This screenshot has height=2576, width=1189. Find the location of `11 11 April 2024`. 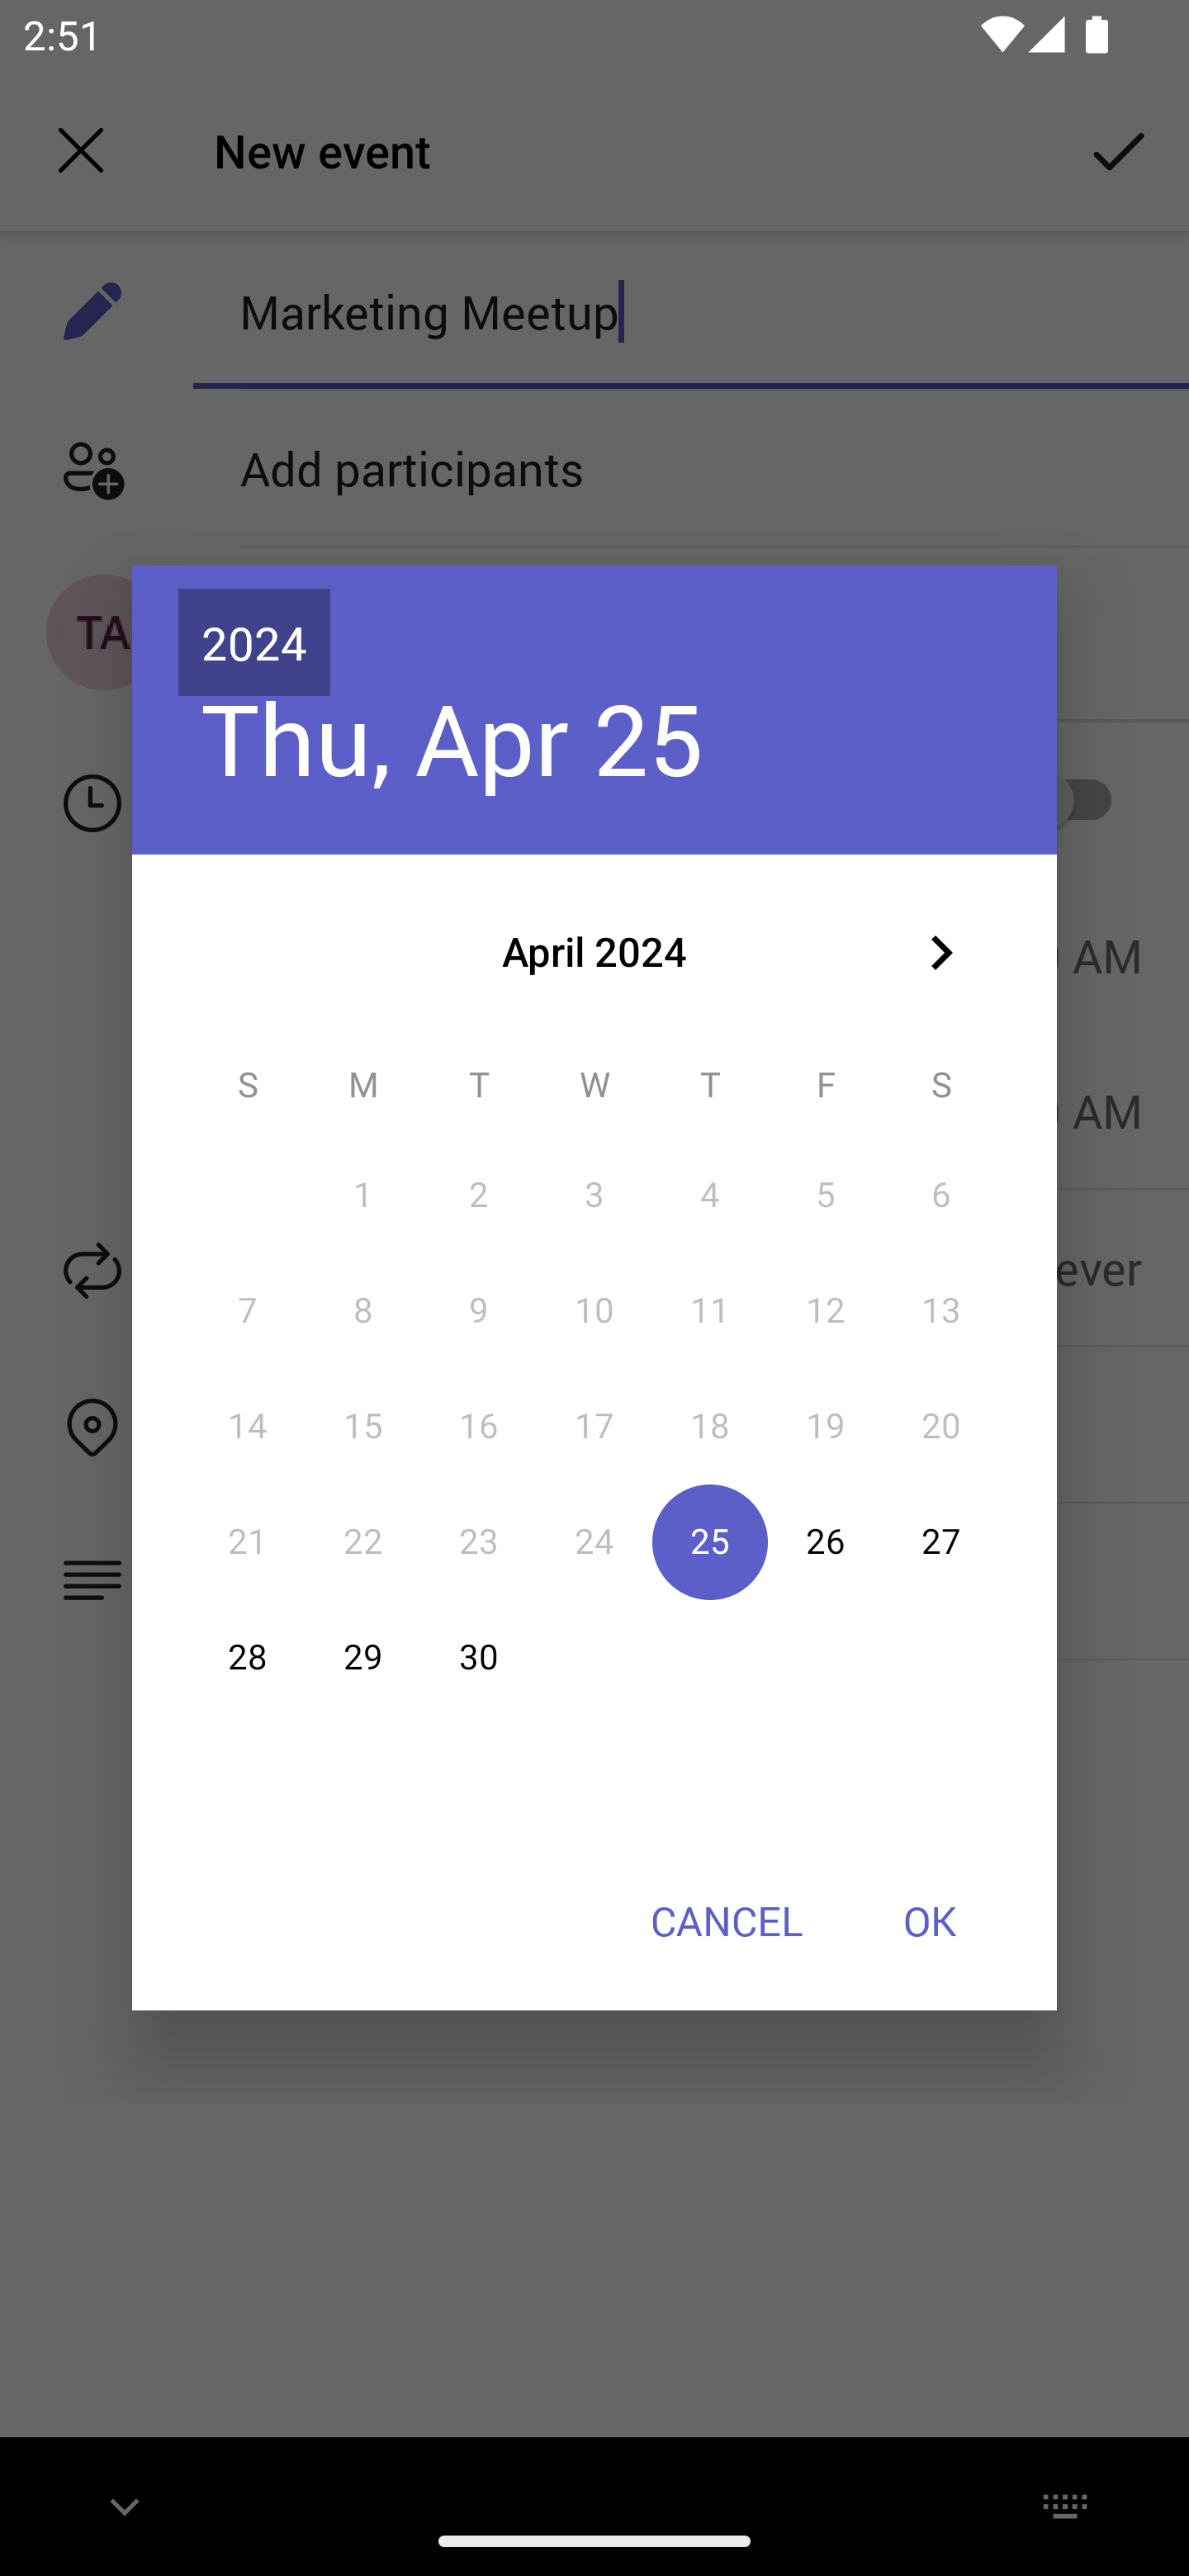

11 11 April 2024 is located at coordinates (710, 1311).